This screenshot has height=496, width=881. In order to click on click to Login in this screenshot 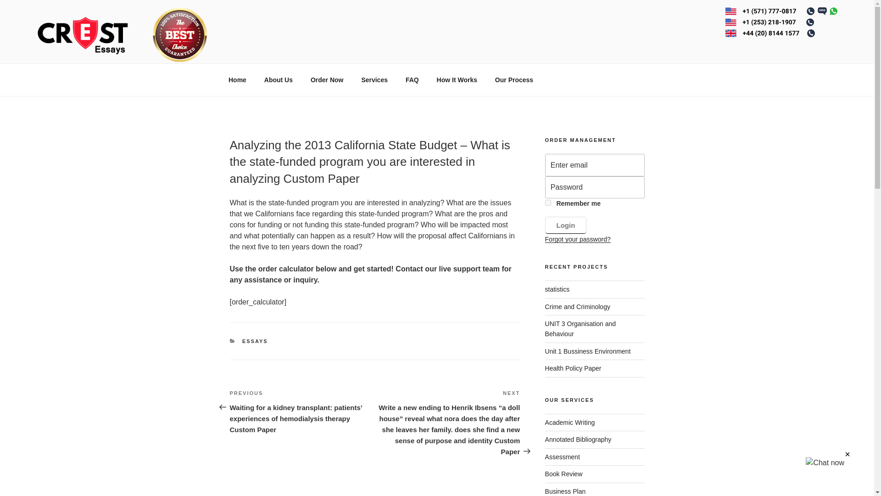, I will do `click(566, 225)`.